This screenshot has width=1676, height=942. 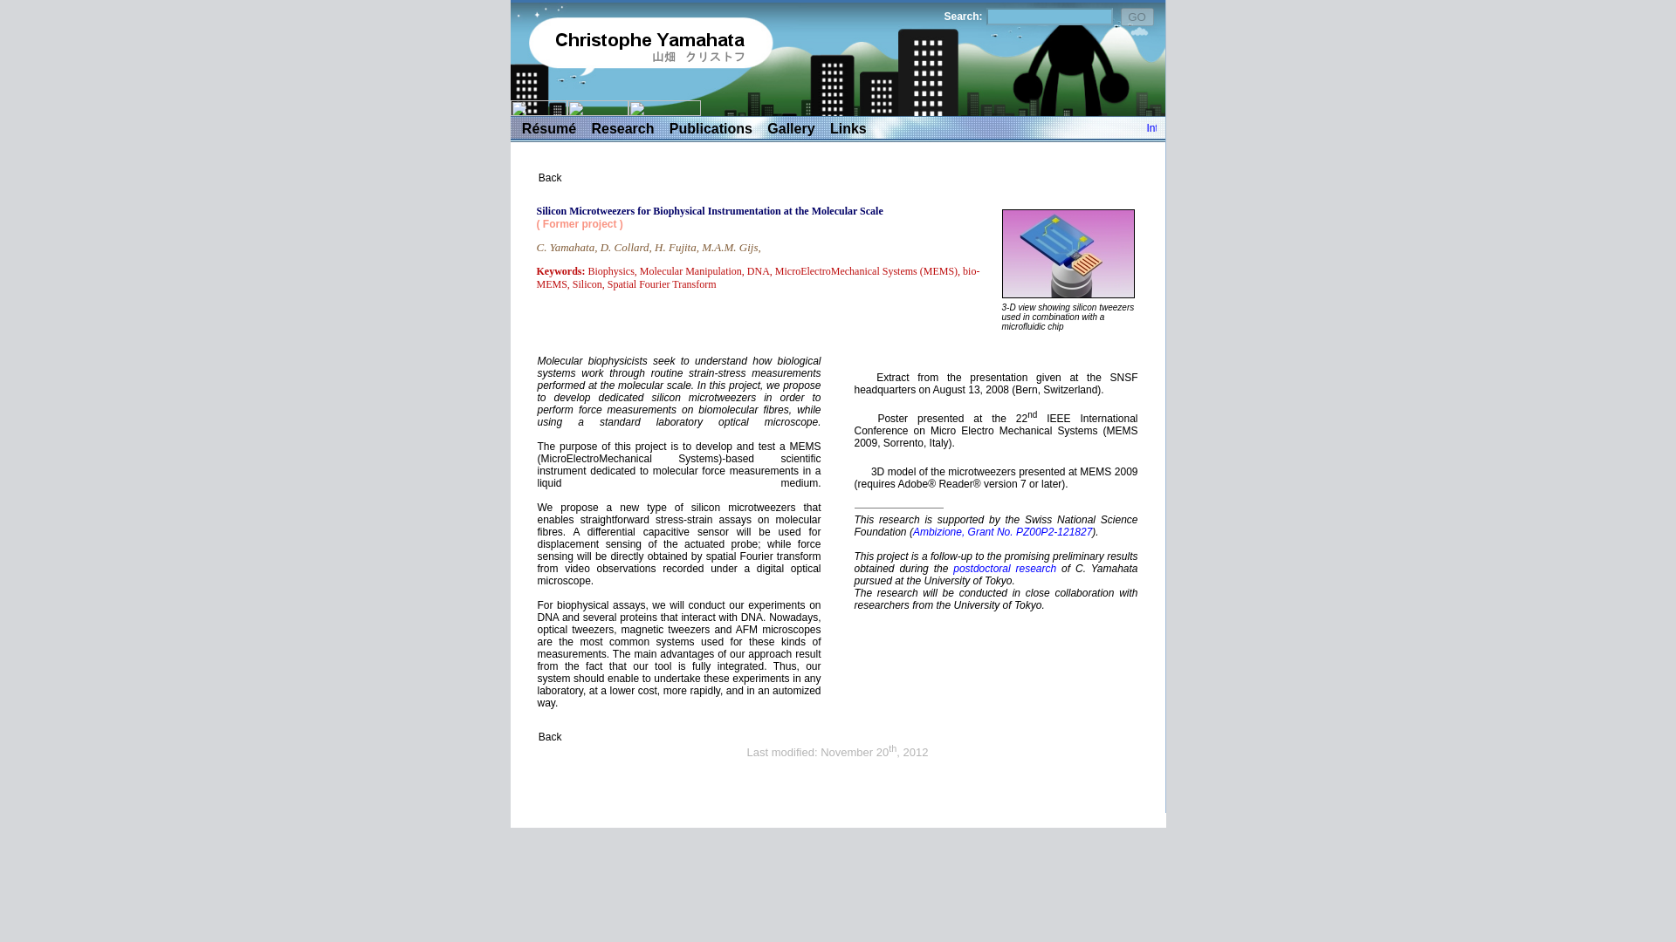 What do you see at coordinates (1004, 568) in the screenshot?
I see `postdoctoral research` at bounding box center [1004, 568].